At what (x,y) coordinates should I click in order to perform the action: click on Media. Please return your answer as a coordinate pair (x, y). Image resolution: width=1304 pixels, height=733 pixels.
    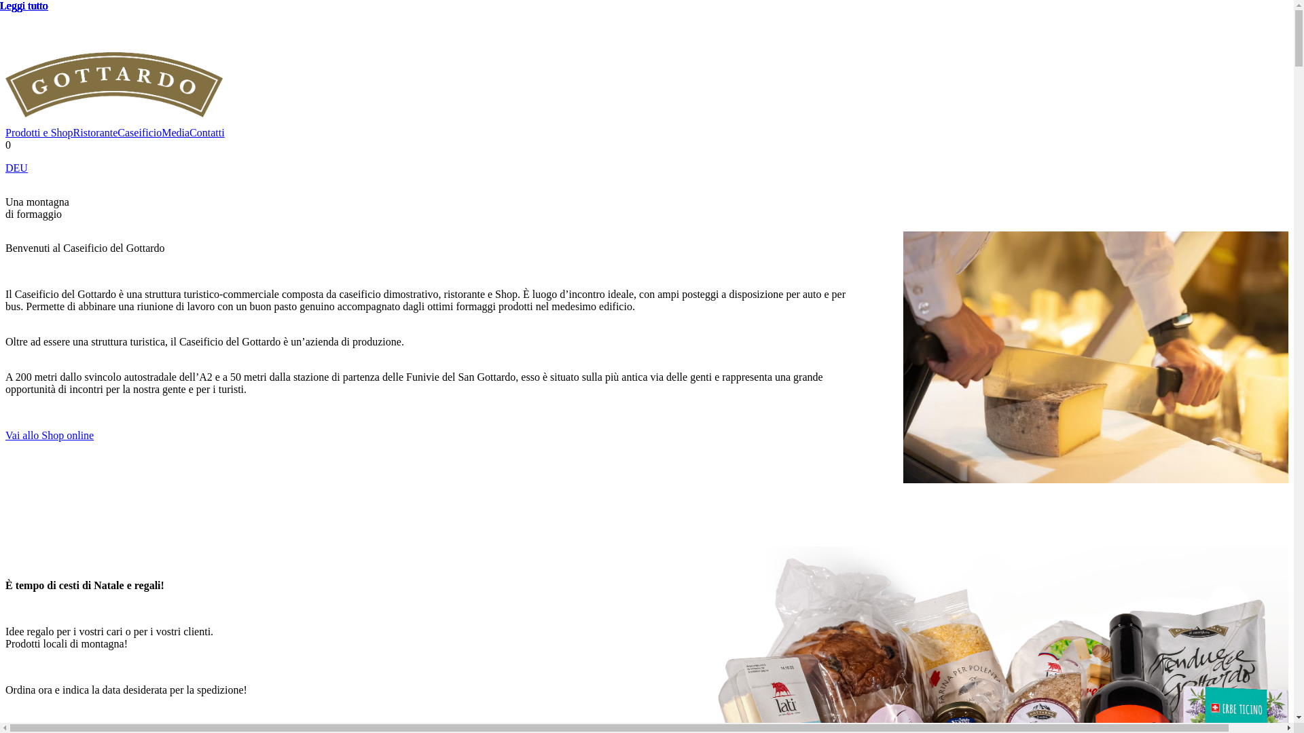
    Looking at the image, I should click on (175, 133).